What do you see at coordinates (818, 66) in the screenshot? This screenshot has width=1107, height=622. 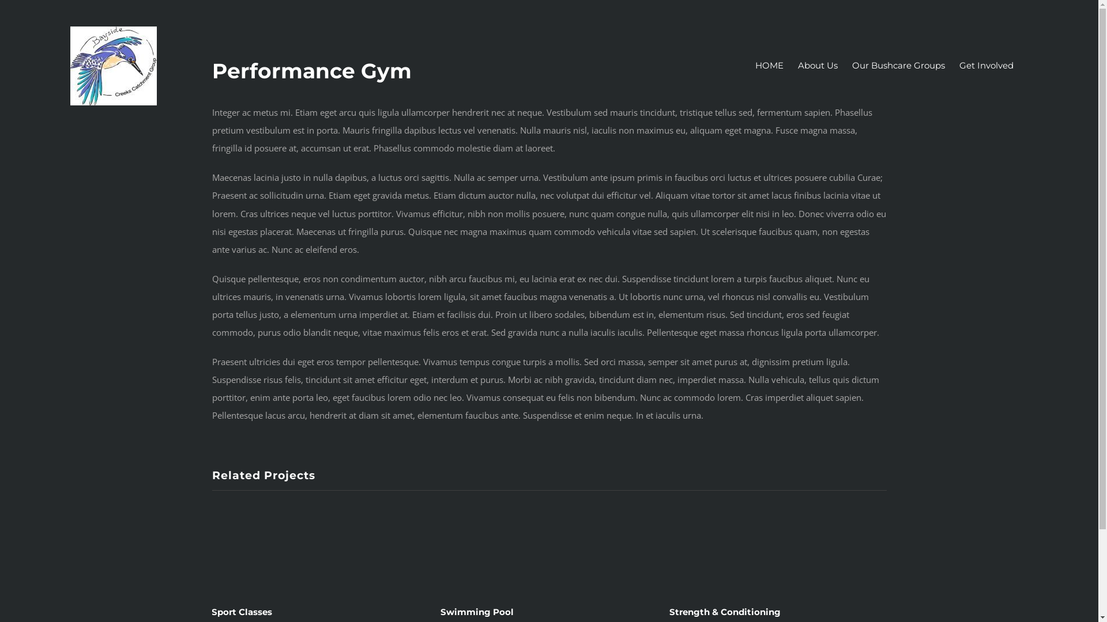 I see `About Us` at bounding box center [818, 66].